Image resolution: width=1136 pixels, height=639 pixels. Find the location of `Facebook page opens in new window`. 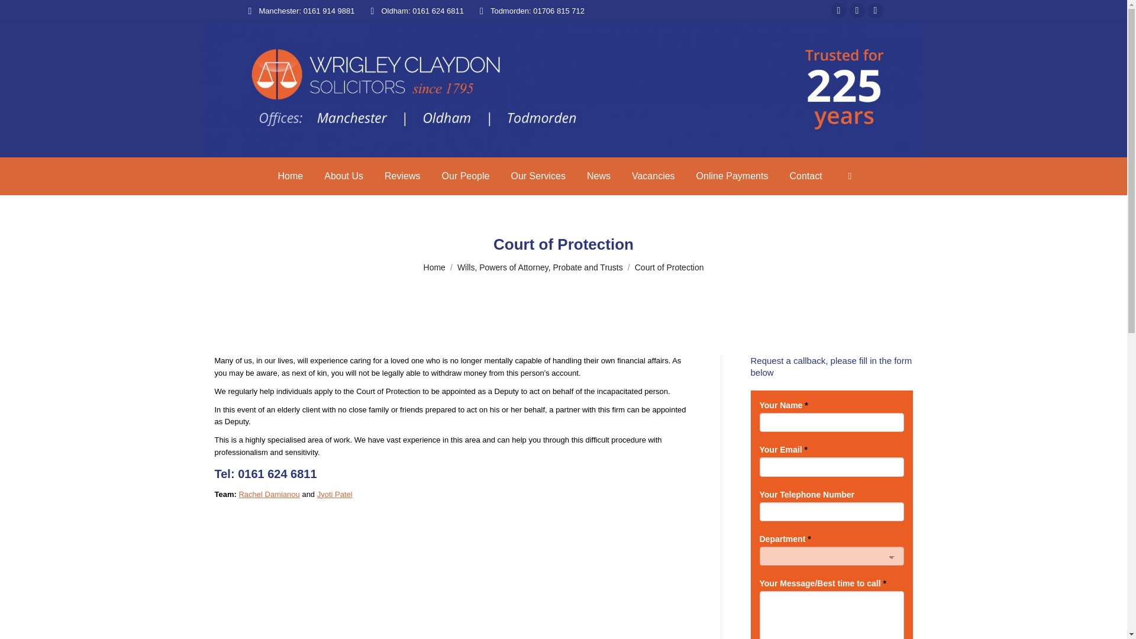

Facebook page opens in new window is located at coordinates (839, 11).